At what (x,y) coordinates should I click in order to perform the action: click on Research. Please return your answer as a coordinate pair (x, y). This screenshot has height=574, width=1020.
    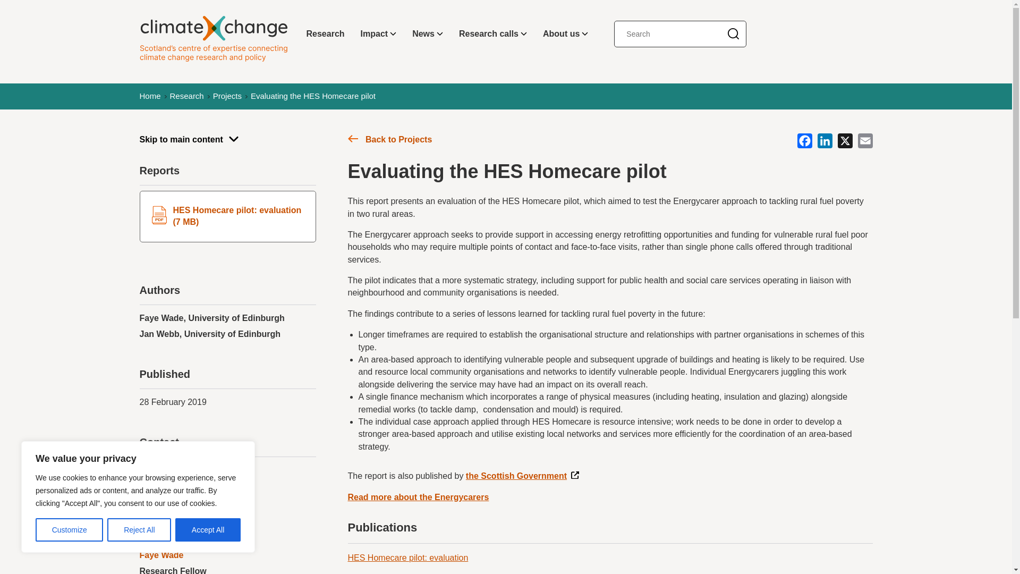
    Looking at the image, I should click on (187, 96).